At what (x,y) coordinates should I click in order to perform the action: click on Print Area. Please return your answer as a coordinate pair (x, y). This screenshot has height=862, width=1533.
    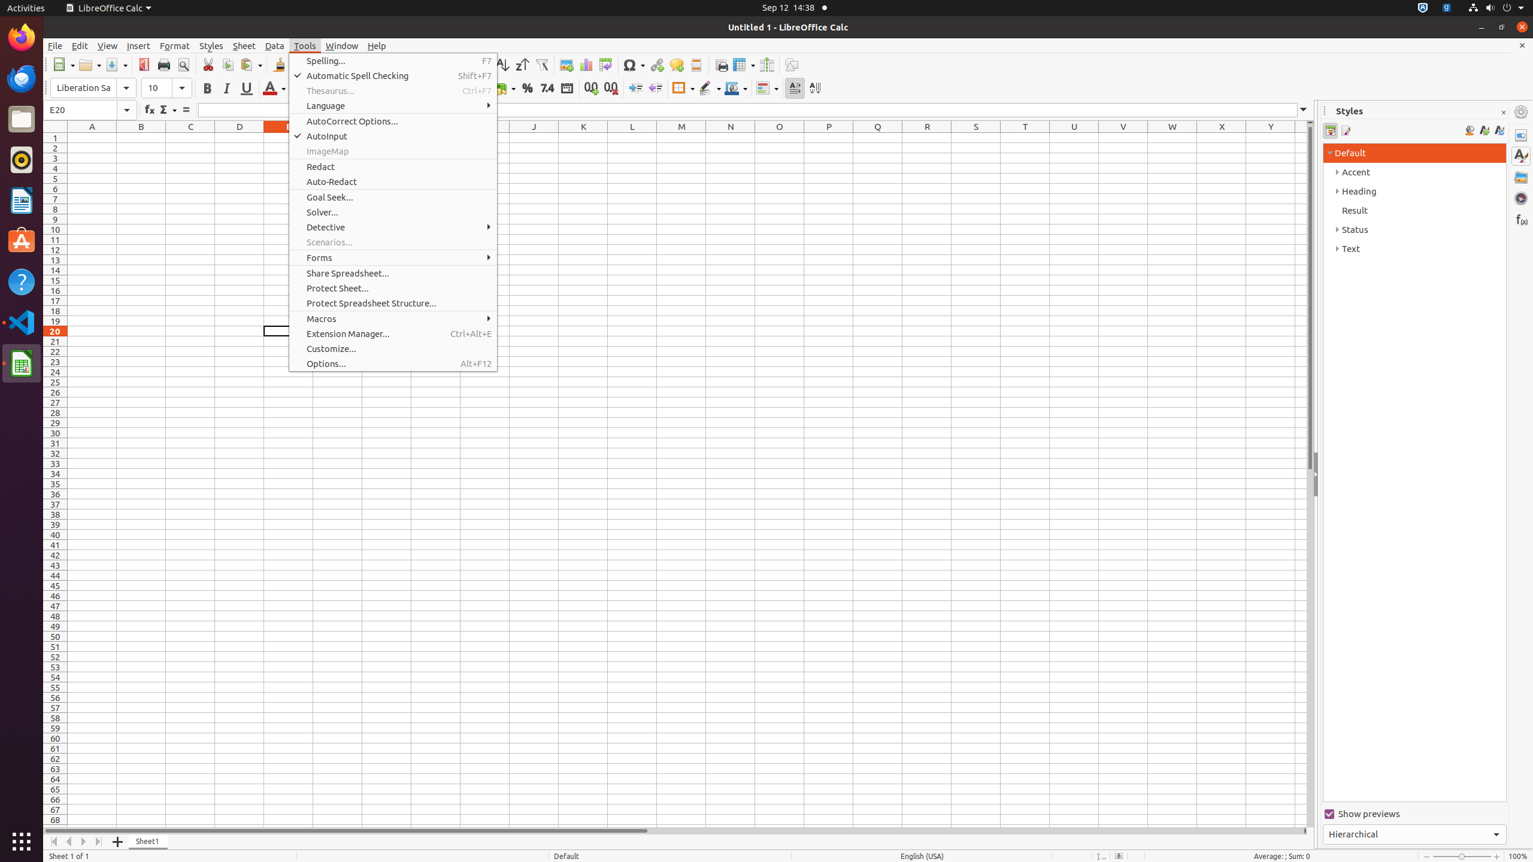
    Looking at the image, I should click on (721, 65).